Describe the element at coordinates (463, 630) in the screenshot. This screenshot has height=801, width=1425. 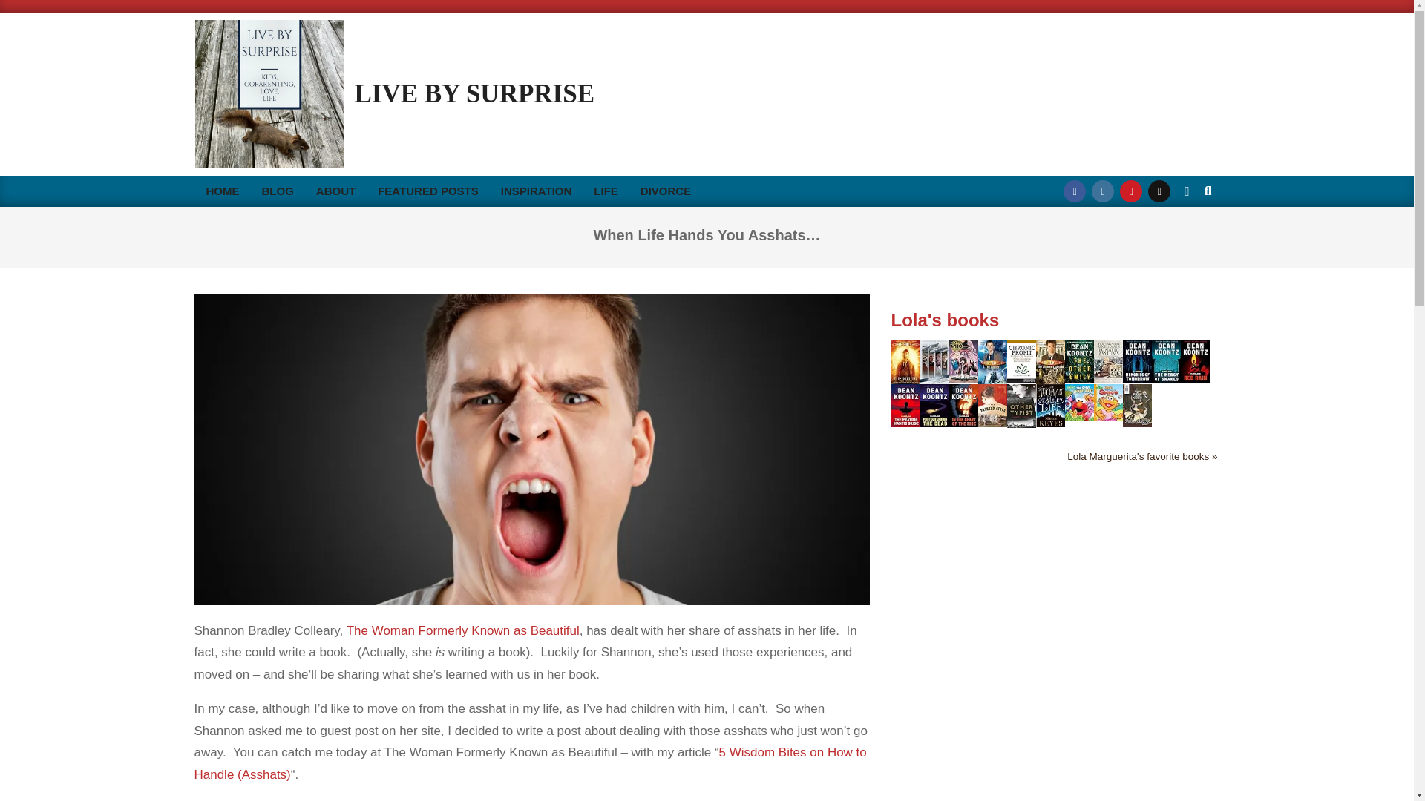
I see `BLOG` at that location.